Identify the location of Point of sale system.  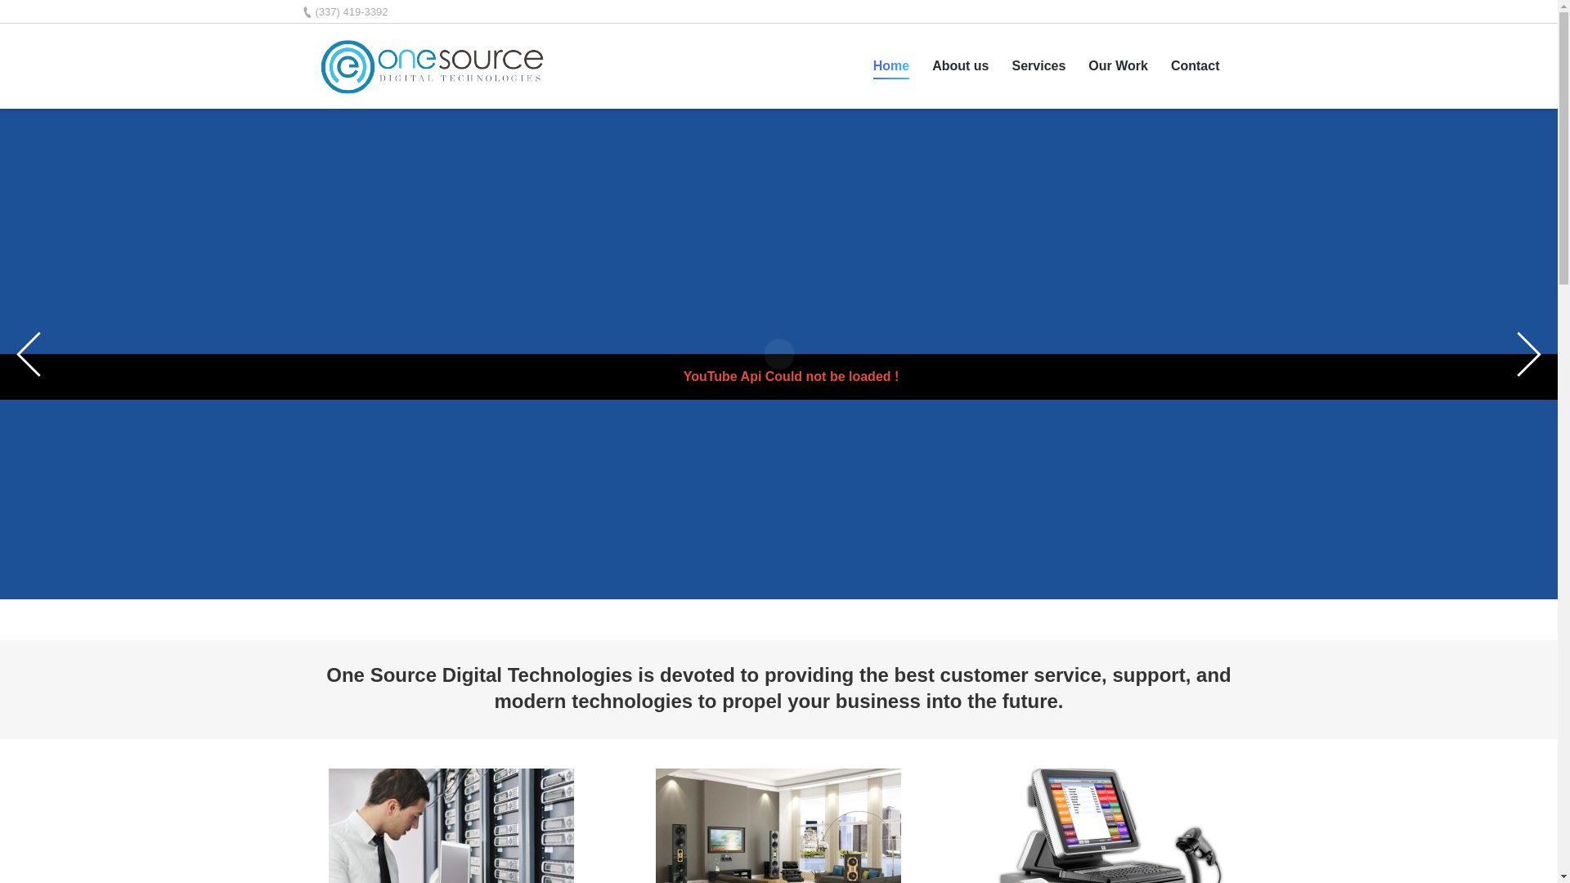
(1105, 826).